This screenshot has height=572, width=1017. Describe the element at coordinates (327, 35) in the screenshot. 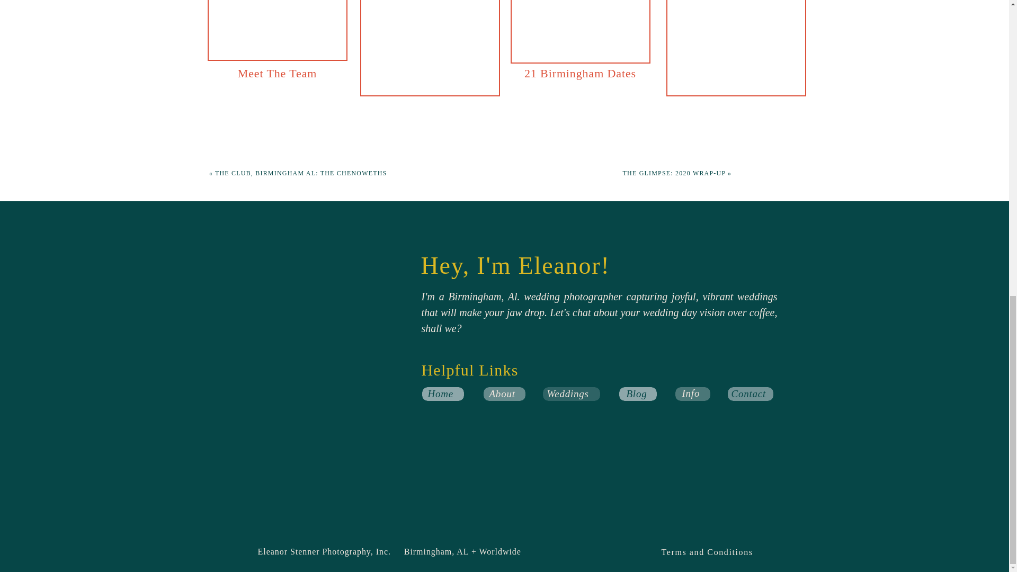

I see `Vans` at that location.